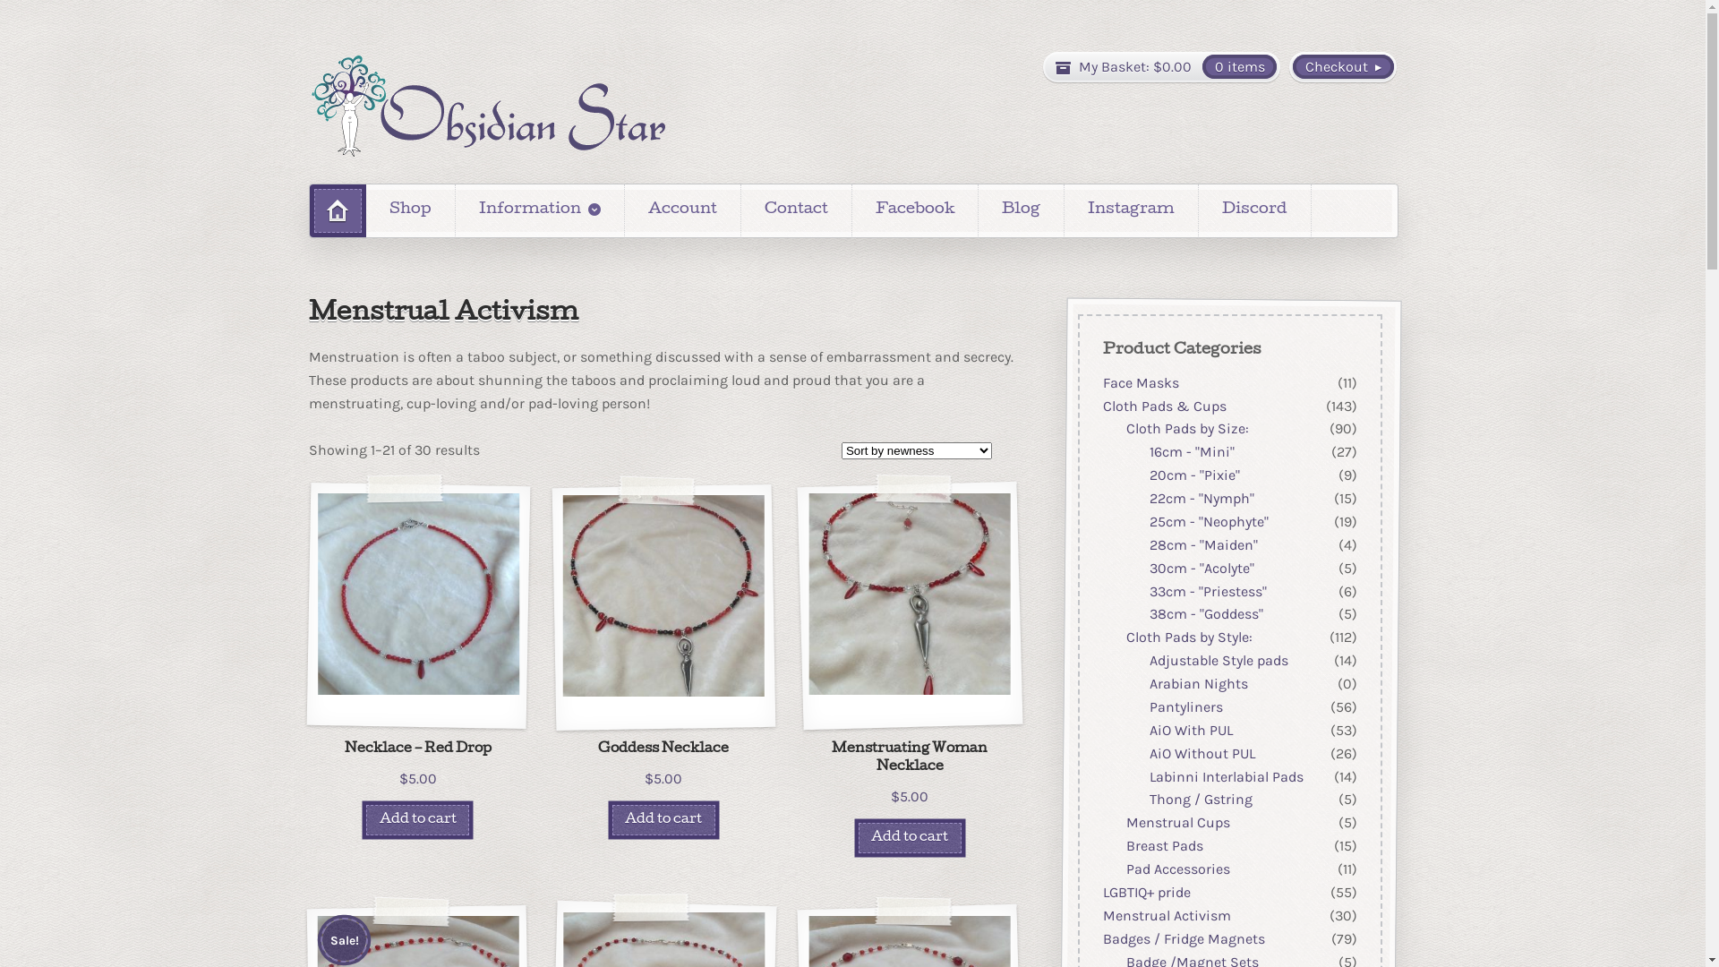  I want to click on Discord, so click(1255, 210).